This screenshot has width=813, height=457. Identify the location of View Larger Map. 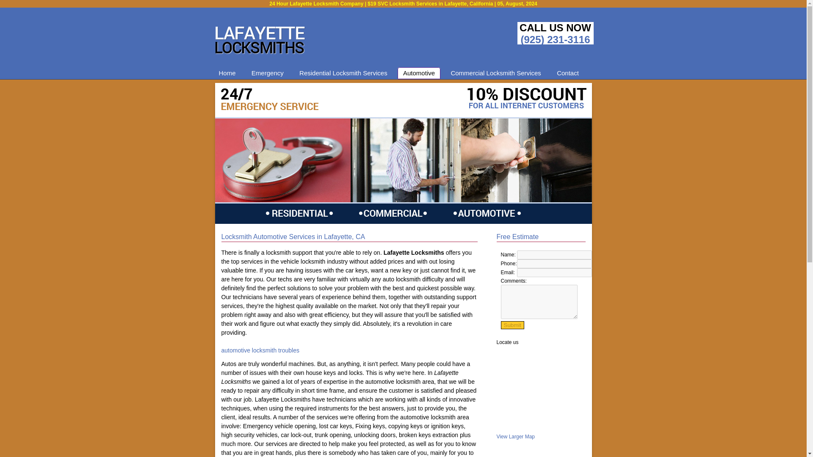
(515, 436).